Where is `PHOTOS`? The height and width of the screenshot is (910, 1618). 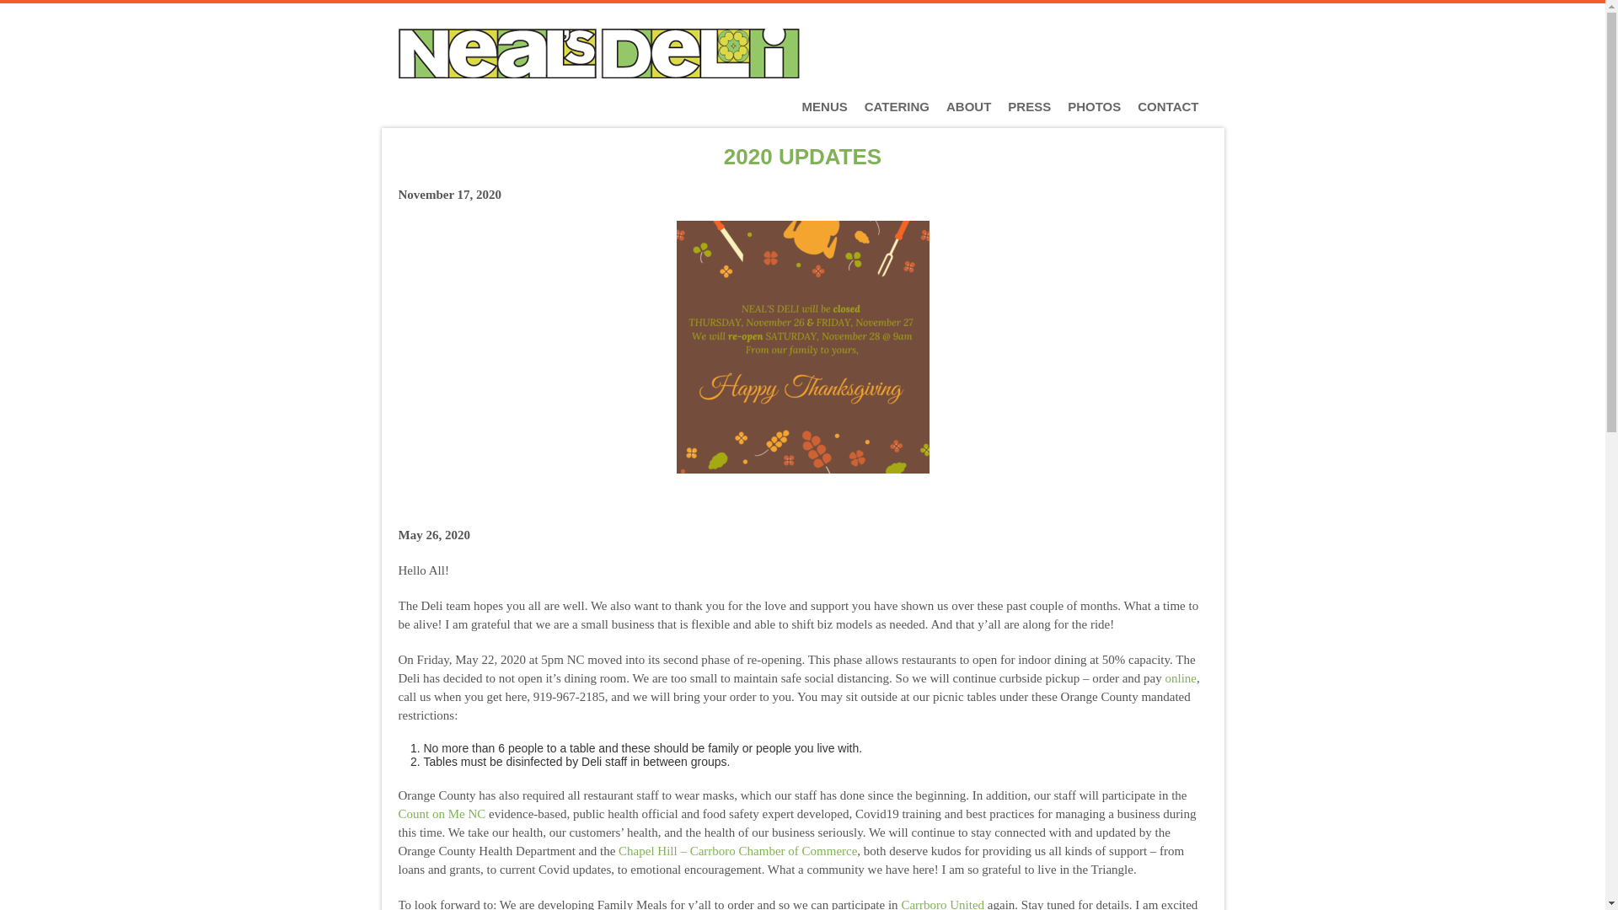 PHOTOS is located at coordinates (1094, 107).